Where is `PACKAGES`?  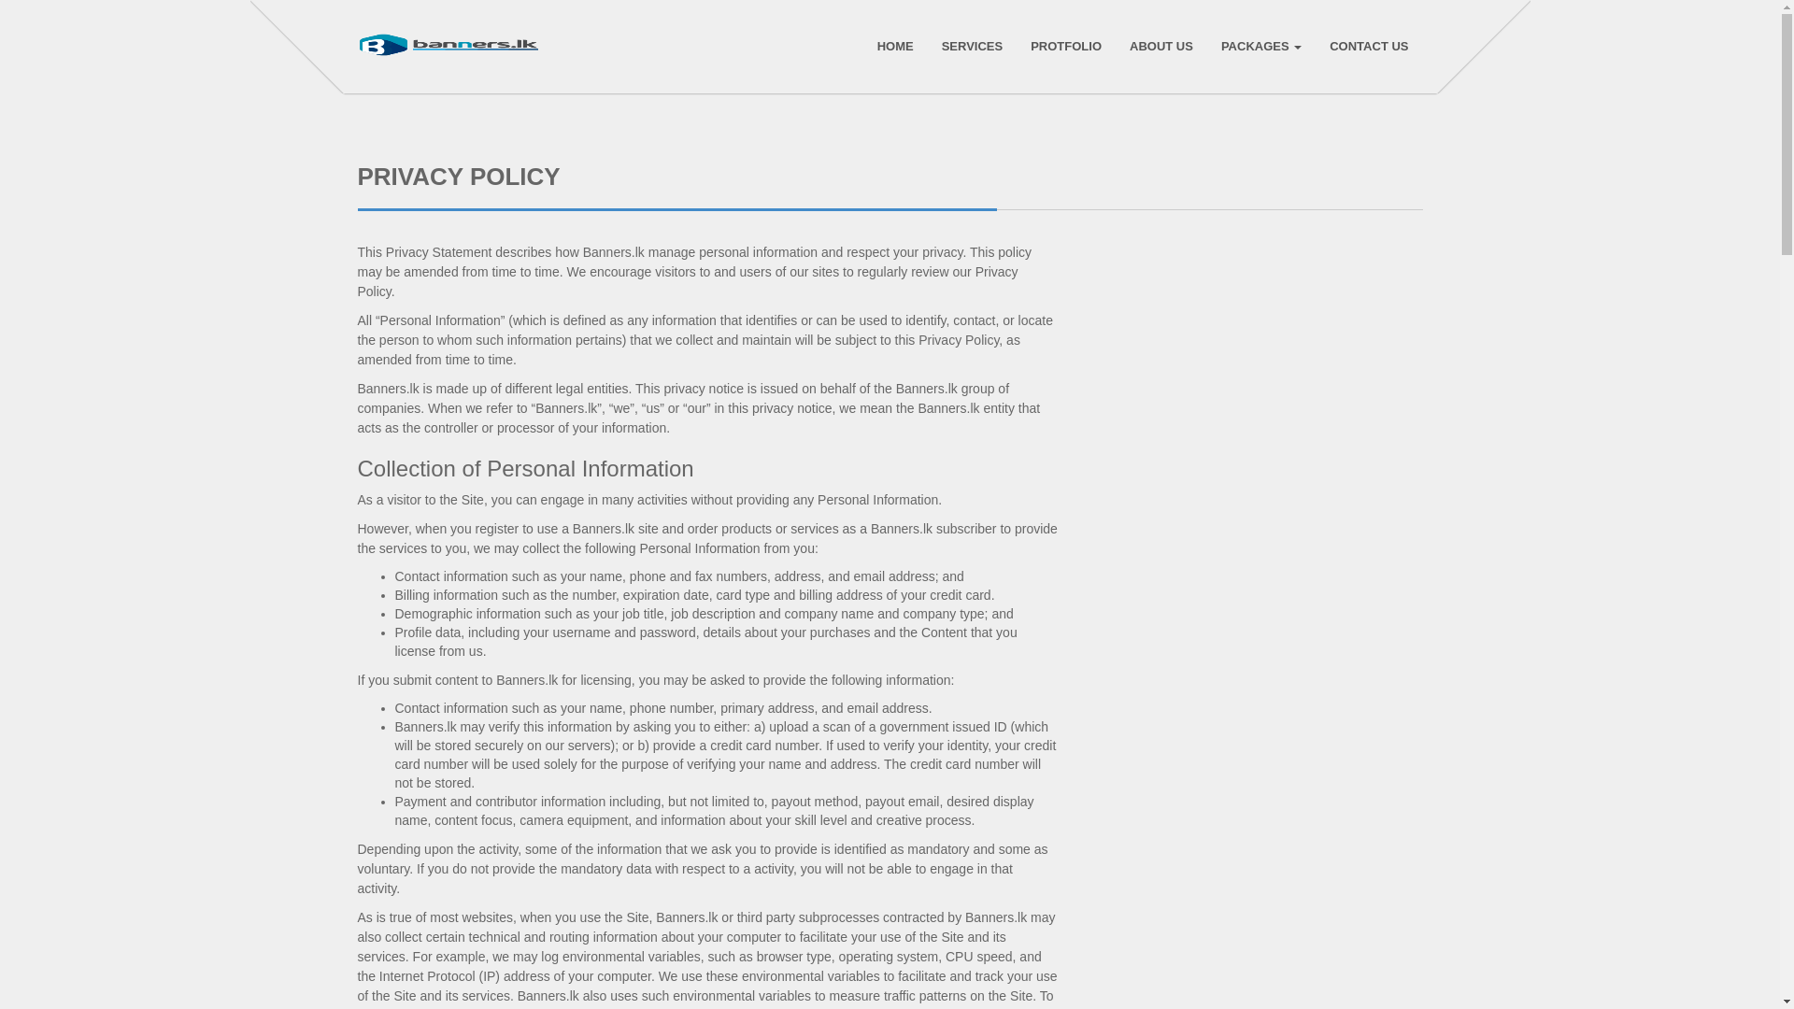
PACKAGES is located at coordinates (1261, 47).